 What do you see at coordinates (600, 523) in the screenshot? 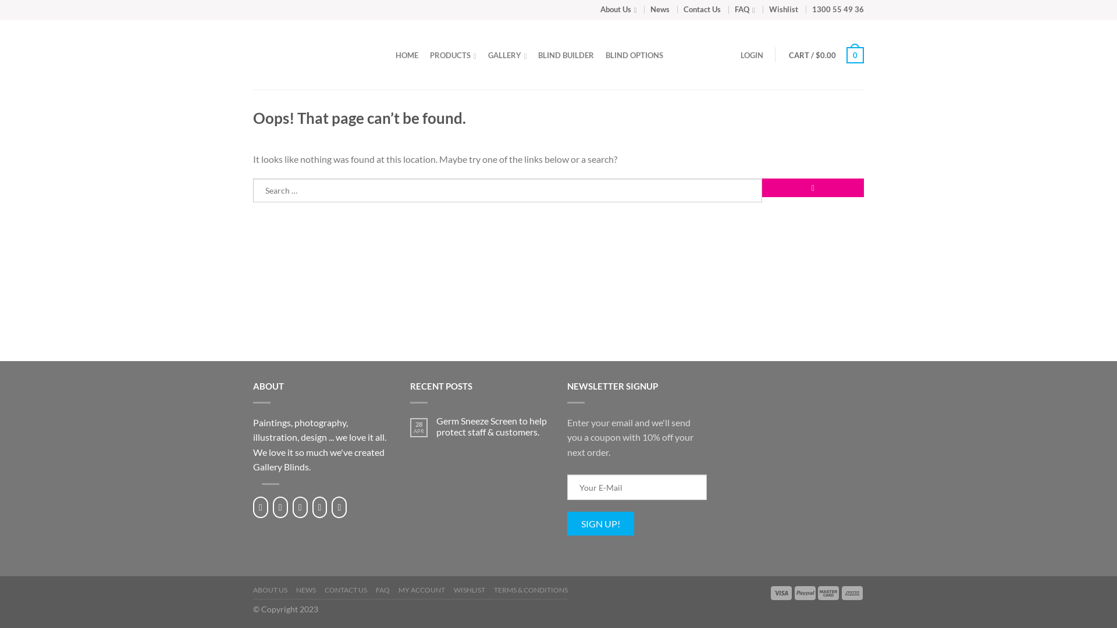
I see `SIGN UP!` at bounding box center [600, 523].